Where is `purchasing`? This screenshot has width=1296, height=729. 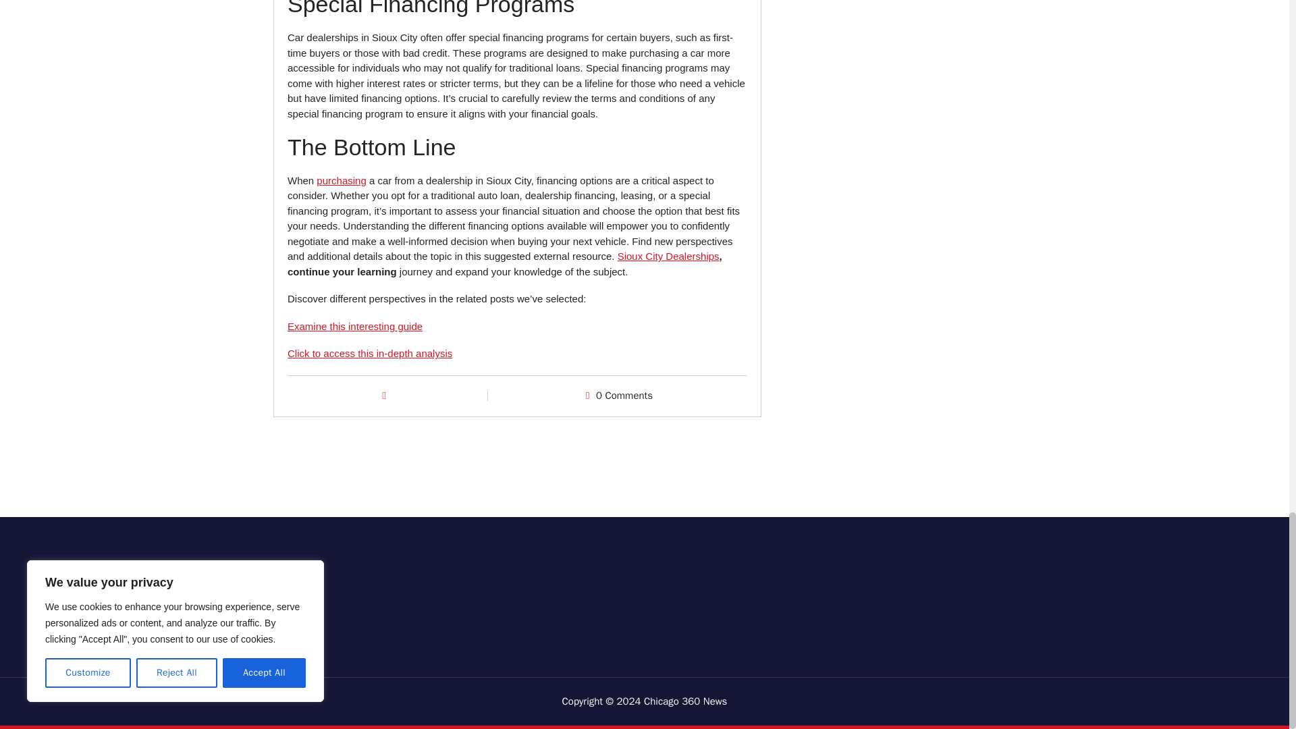 purchasing is located at coordinates (340, 181).